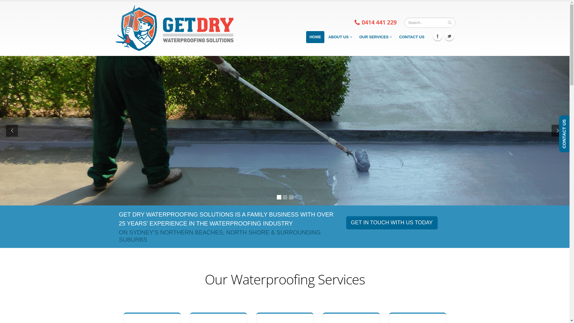 This screenshot has width=574, height=323. I want to click on Twitter, so click(449, 36).